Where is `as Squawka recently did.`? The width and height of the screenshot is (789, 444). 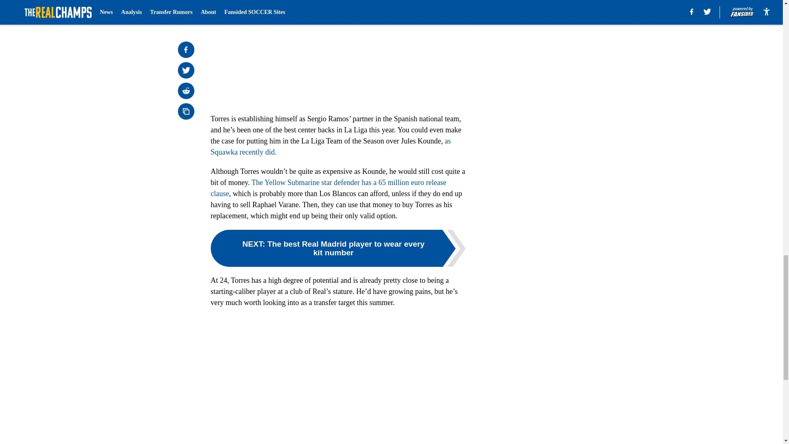 as Squawka recently did. is located at coordinates (330, 146).